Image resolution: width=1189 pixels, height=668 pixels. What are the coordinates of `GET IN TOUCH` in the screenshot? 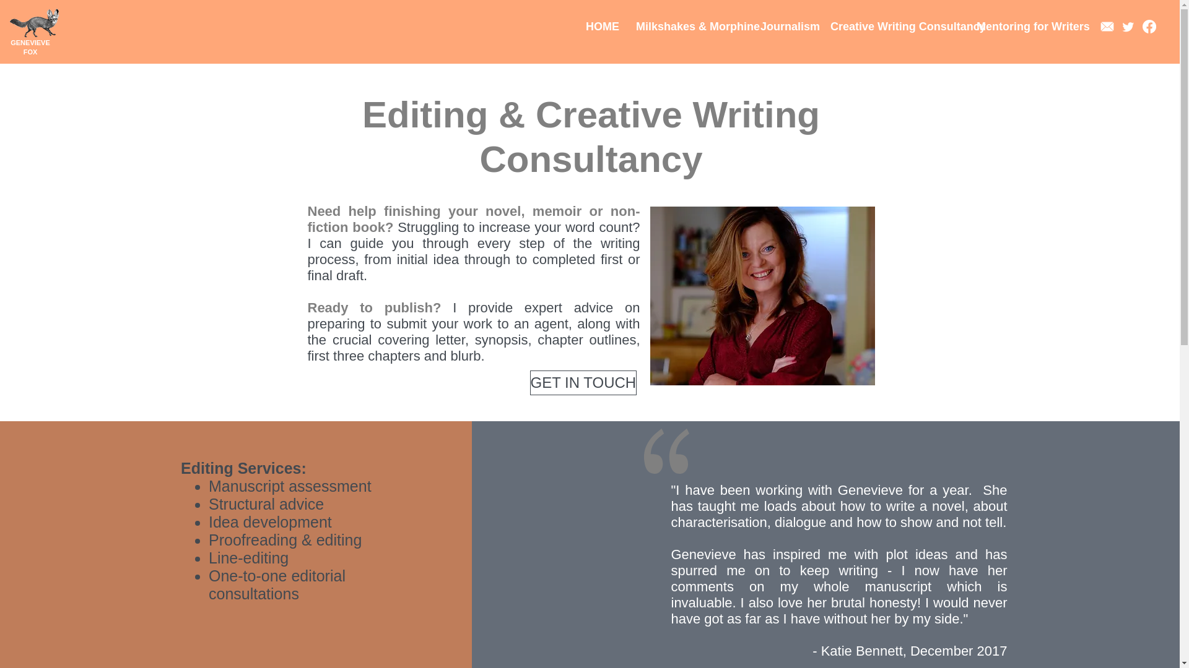 It's located at (583, 383).